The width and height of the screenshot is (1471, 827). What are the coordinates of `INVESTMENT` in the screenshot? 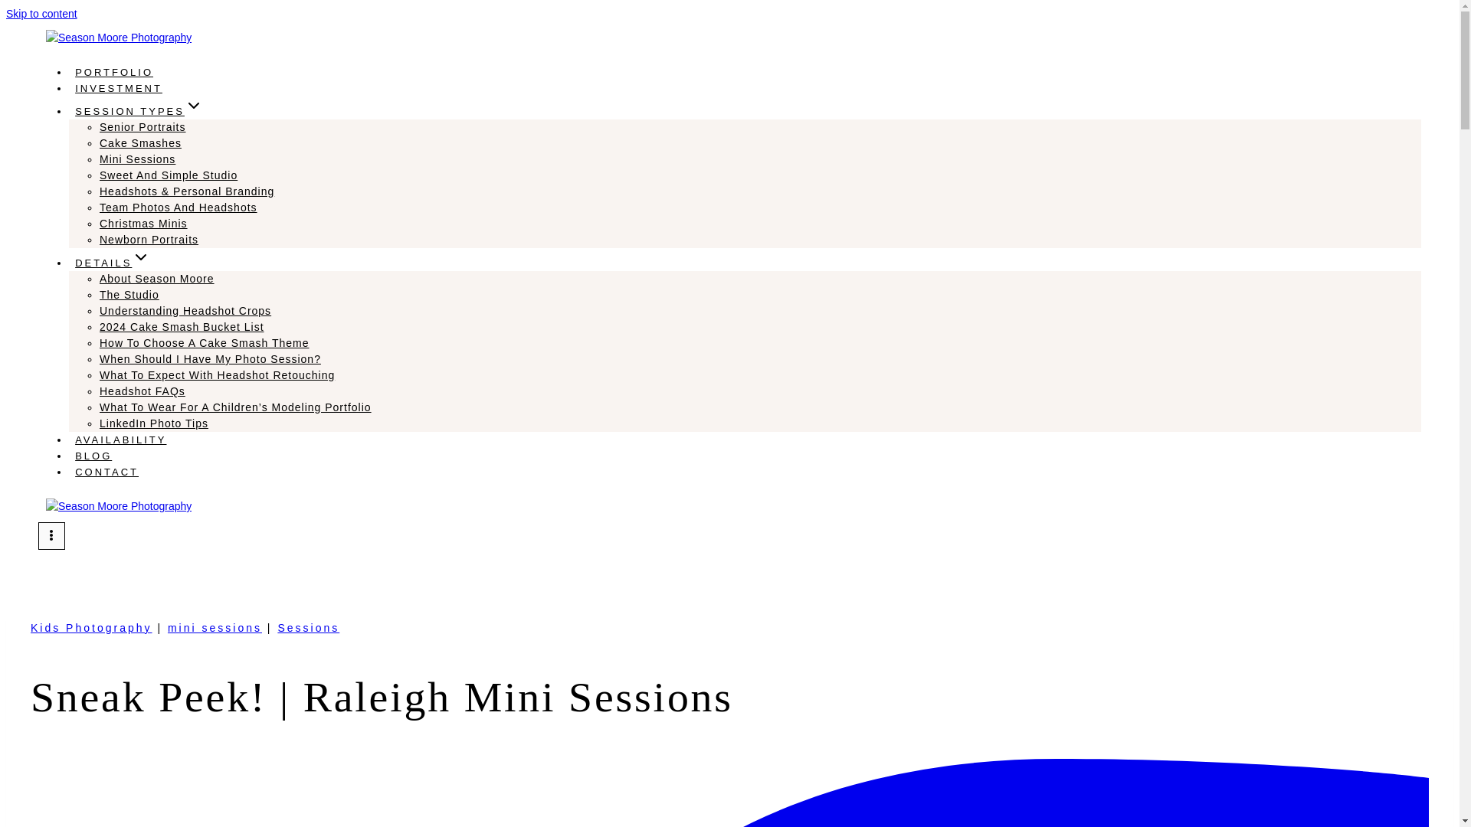 It's located at (119, 88).